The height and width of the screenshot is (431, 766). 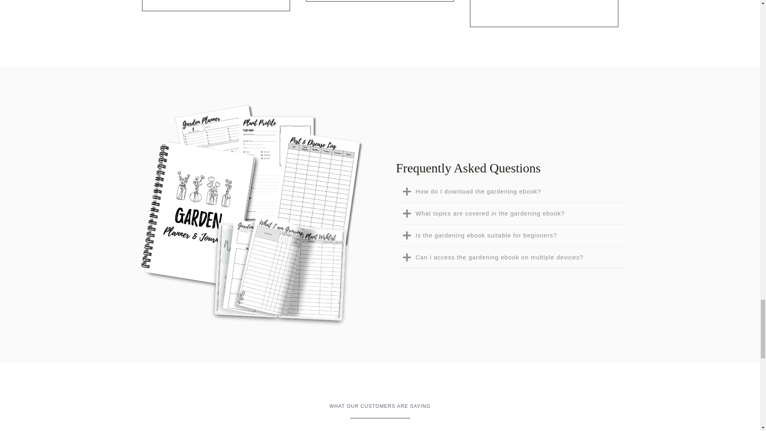 What do you see at coordinates (511, 235) in the screenshot?
I see `Is the gardening ebook suitable for beginners?` at bounding box center [511, 235].